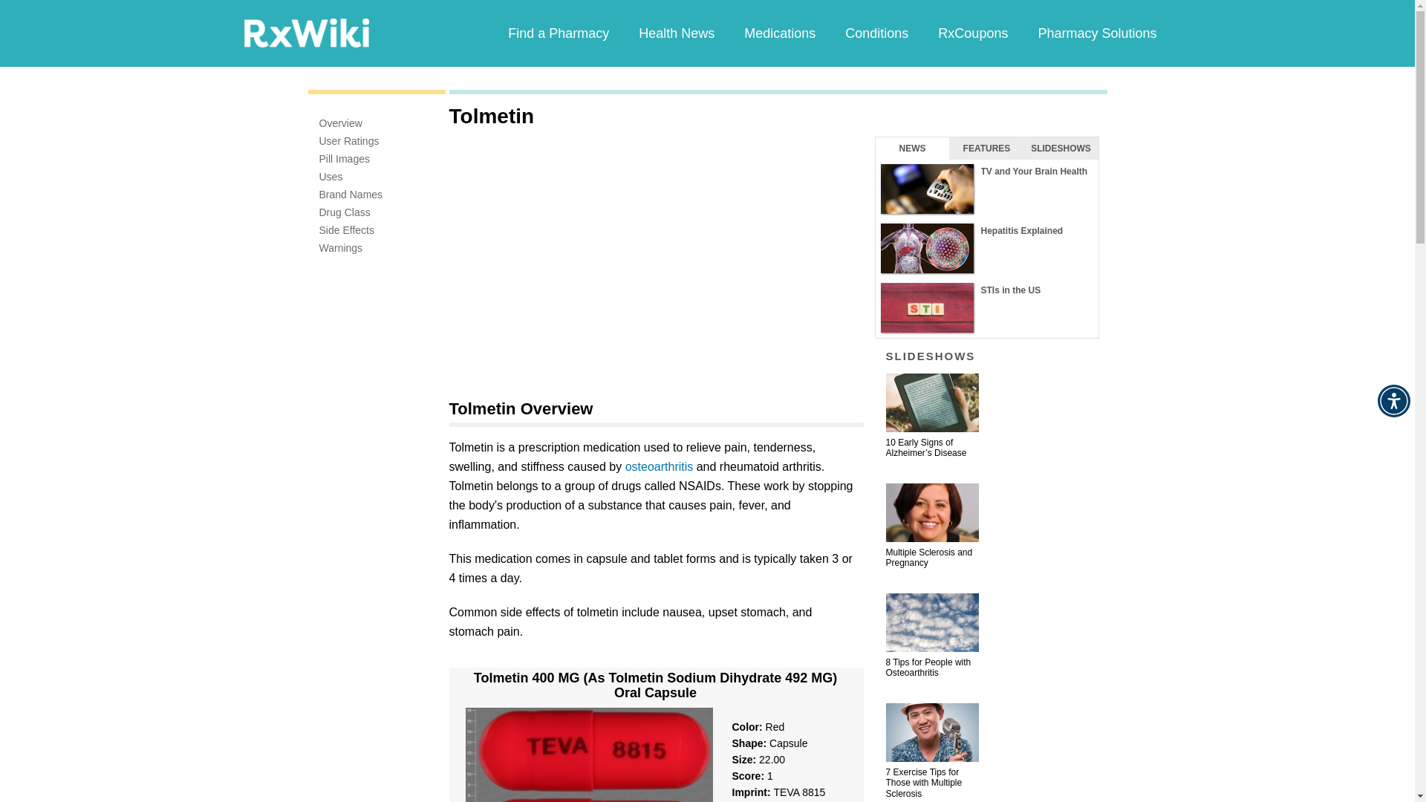 The image size is (1426, 802). I want to click on Pill Images, so click(345, 159).